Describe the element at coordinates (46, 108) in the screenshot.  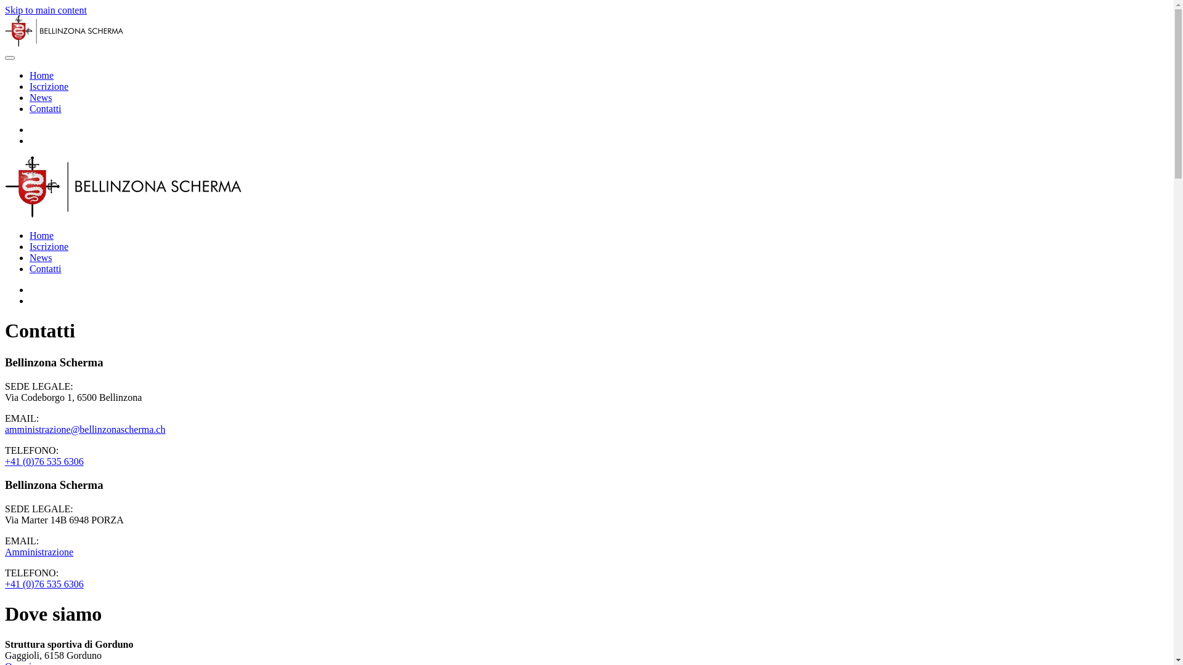
I see `Contatti` at that location.